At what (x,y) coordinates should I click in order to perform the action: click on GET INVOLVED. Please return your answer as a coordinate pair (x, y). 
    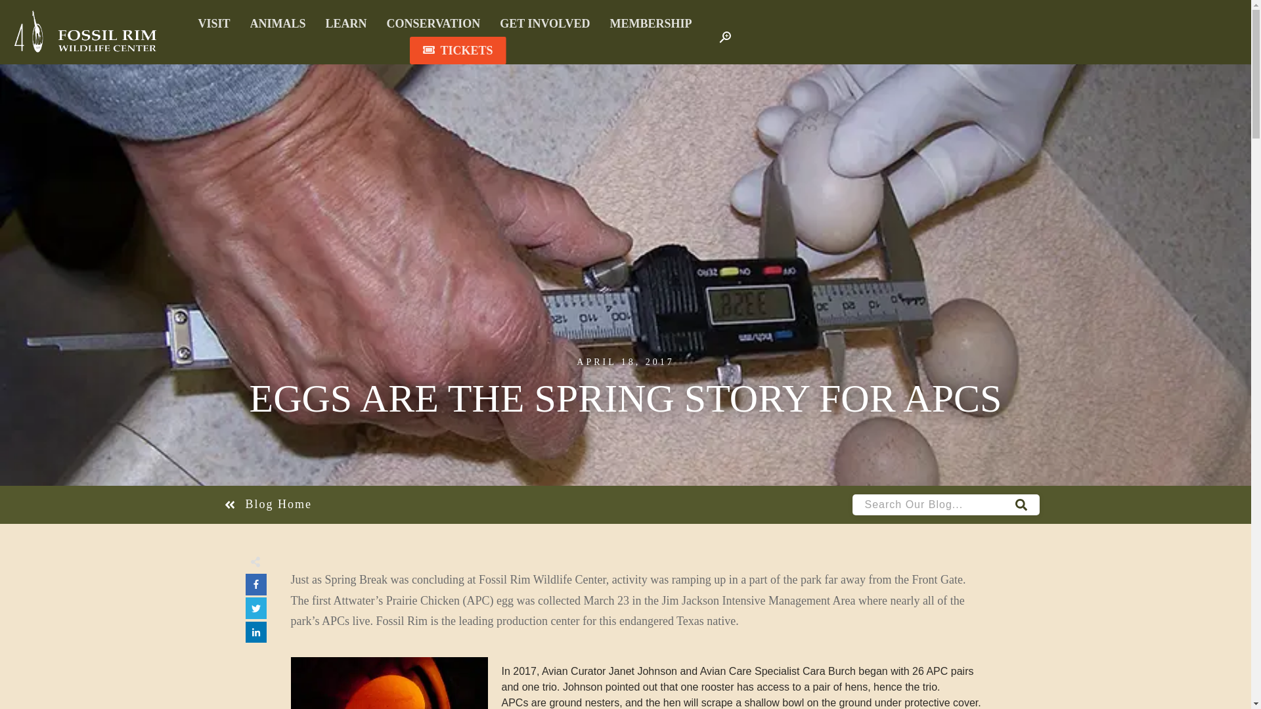
    Looking at the image, I should click on (544, 24).